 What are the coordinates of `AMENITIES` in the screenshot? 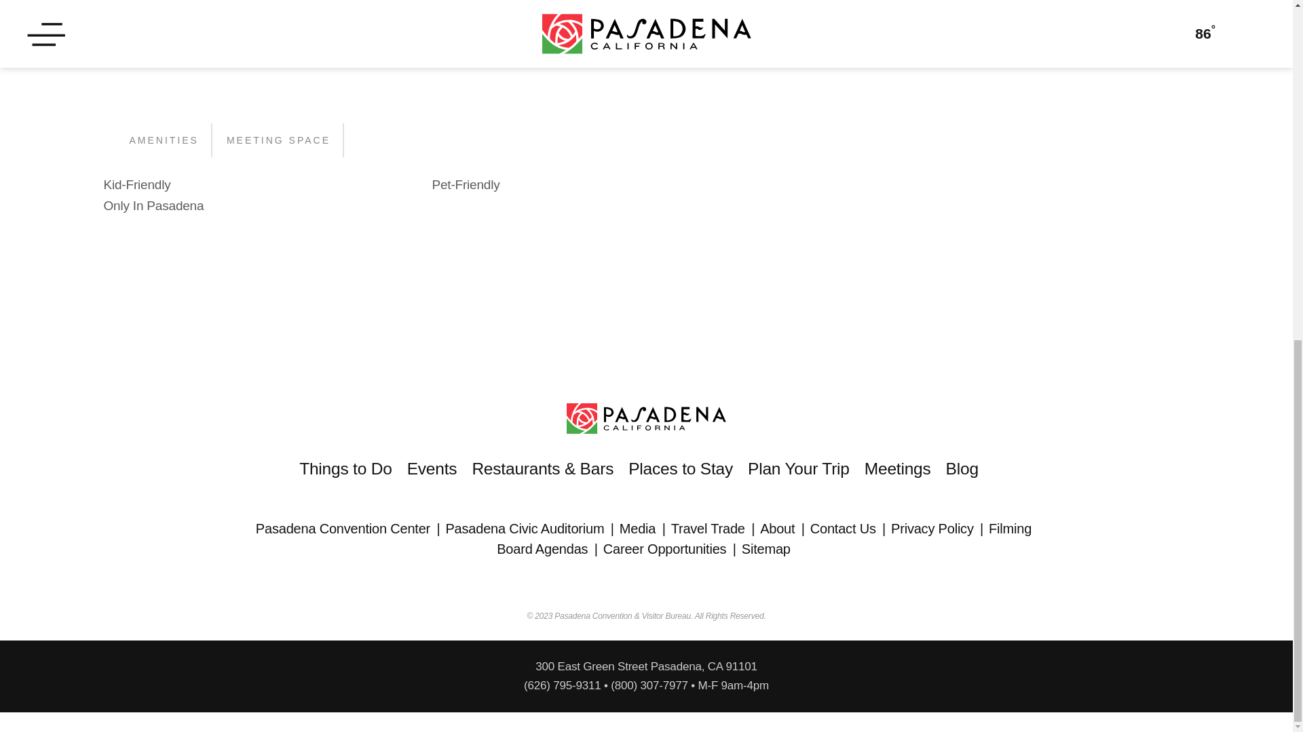 It's located at (163, 140).